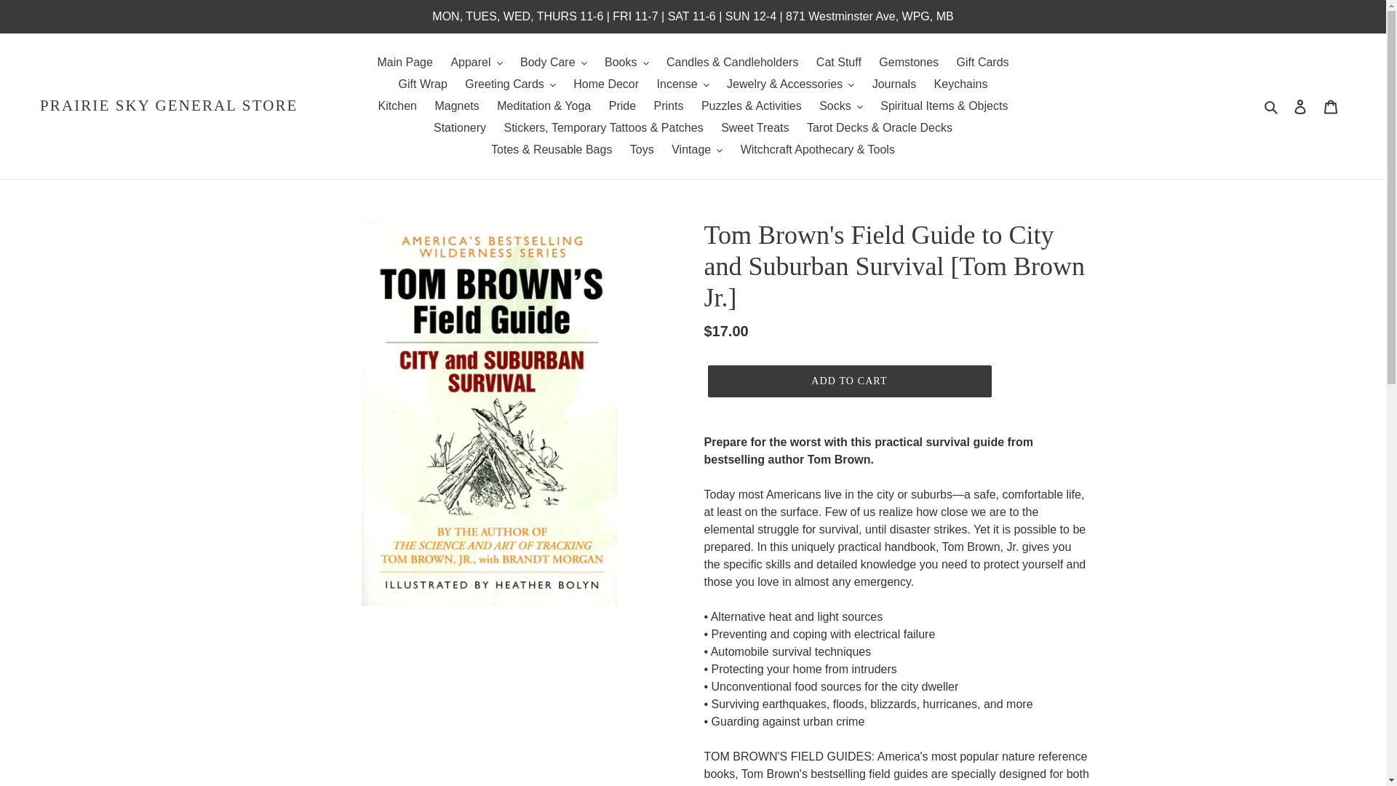 The width and height of the screenshot is (1397, 786). I want to click on Main Page, so click(405, 63).